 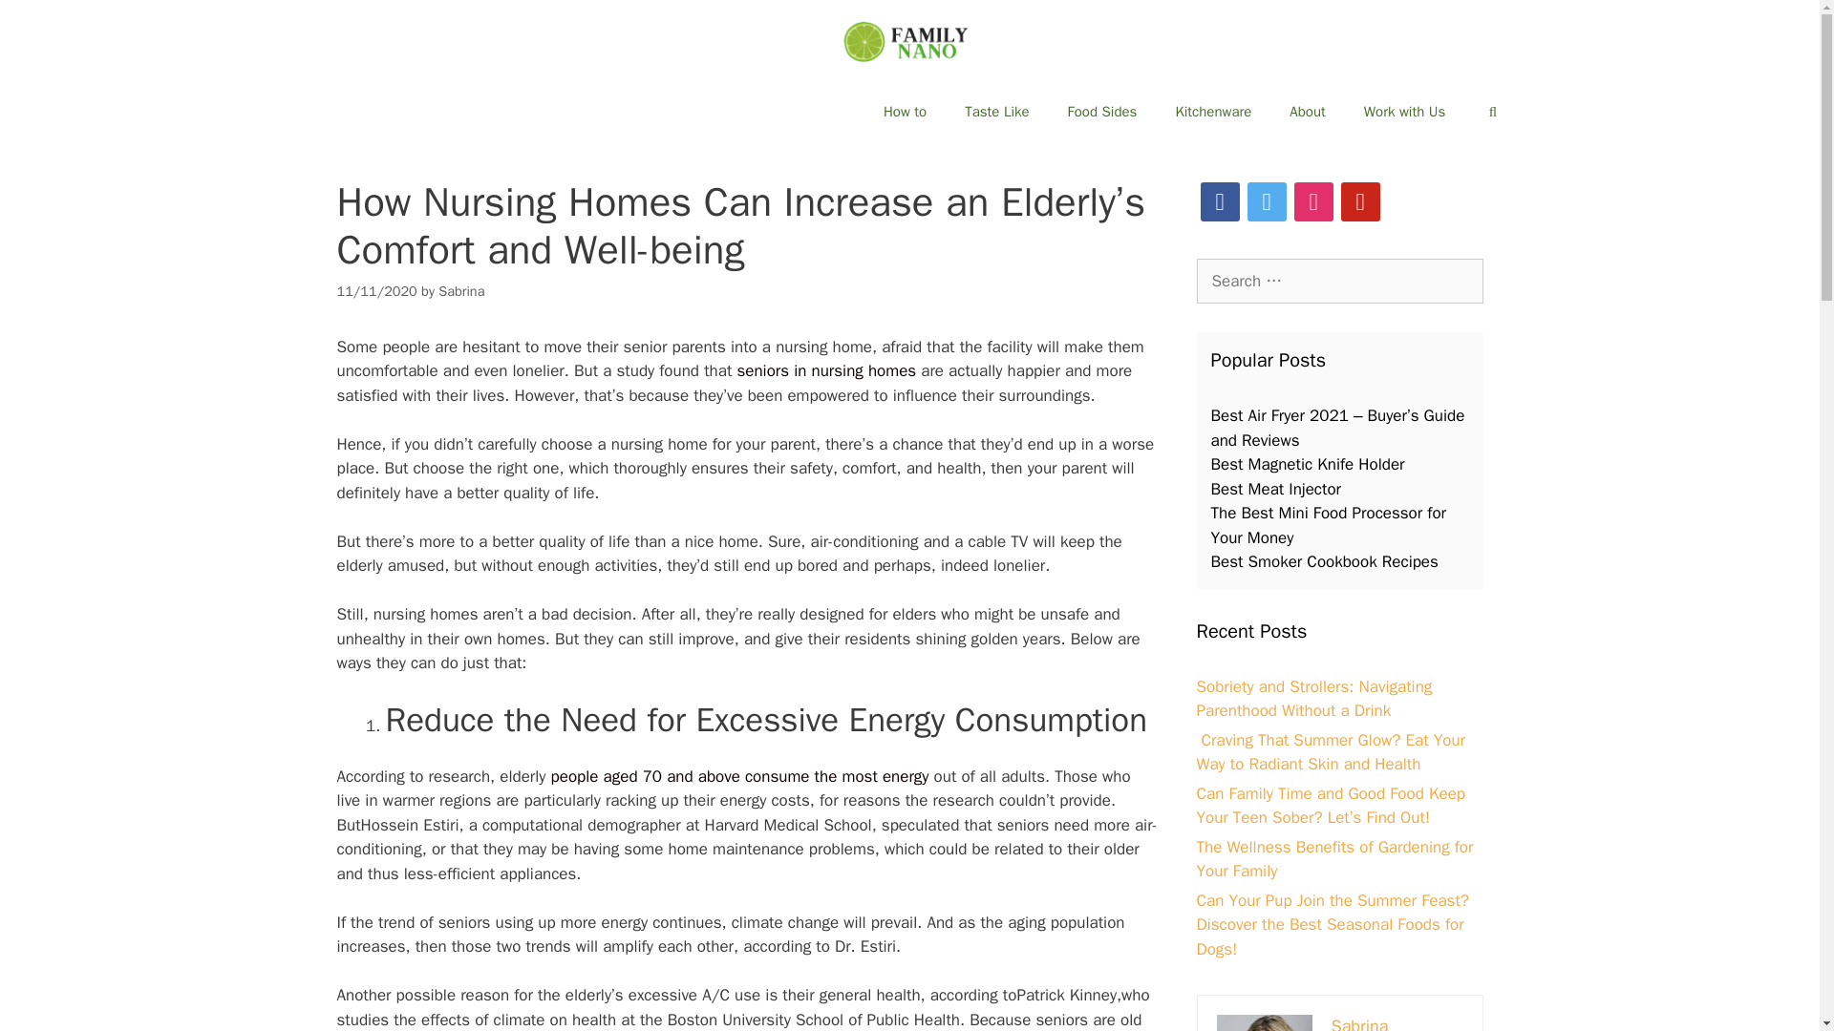 I want to click on Default Label, so click(x=1360, y=200).